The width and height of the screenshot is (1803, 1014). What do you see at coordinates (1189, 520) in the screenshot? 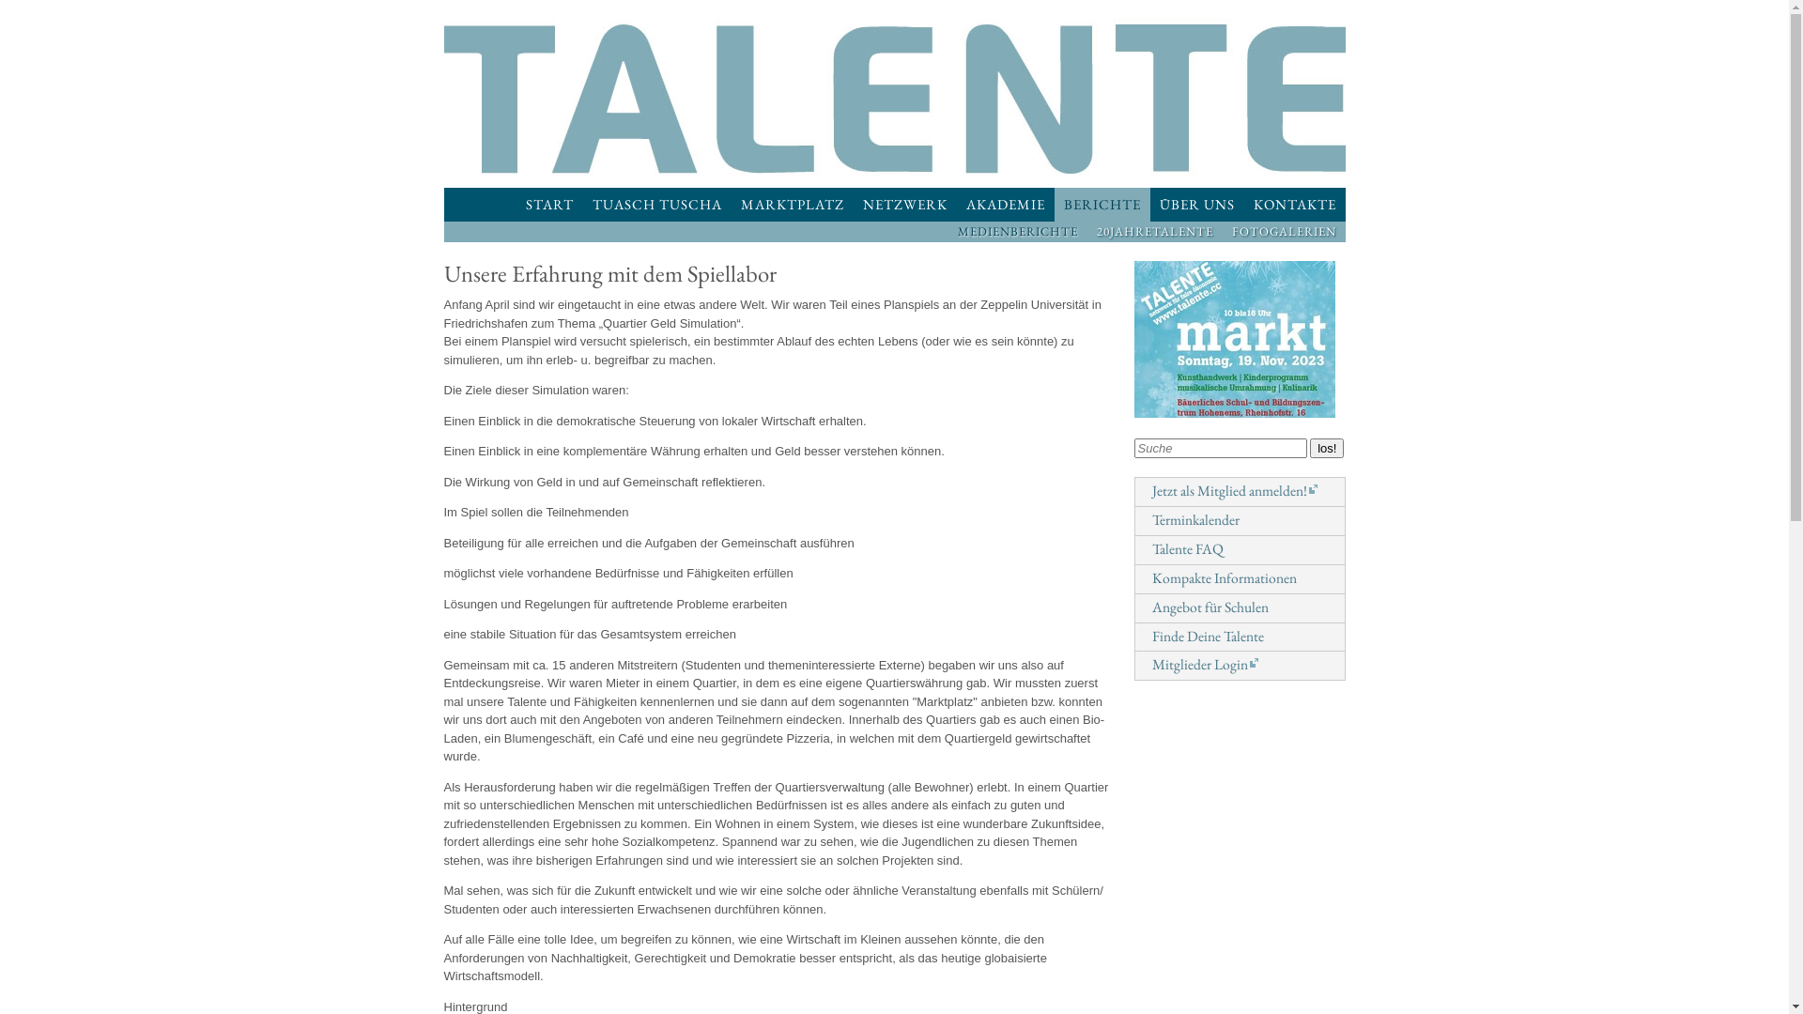
I see `Terminkalender` at bounding box center [1189, 520].